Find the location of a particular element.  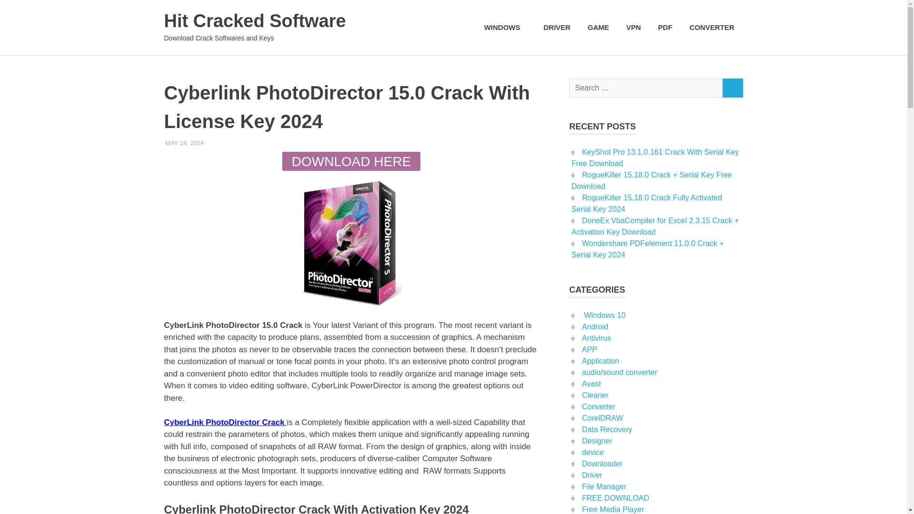

DOWNLOAD HERE is located at coordinates (351, 161).